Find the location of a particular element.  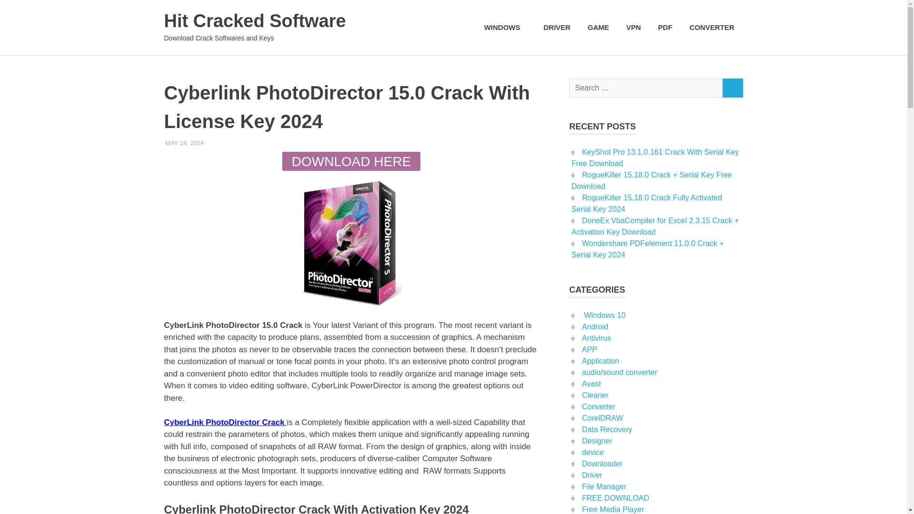

DOWNLOAD HERE is located at coordinates (351, 161).